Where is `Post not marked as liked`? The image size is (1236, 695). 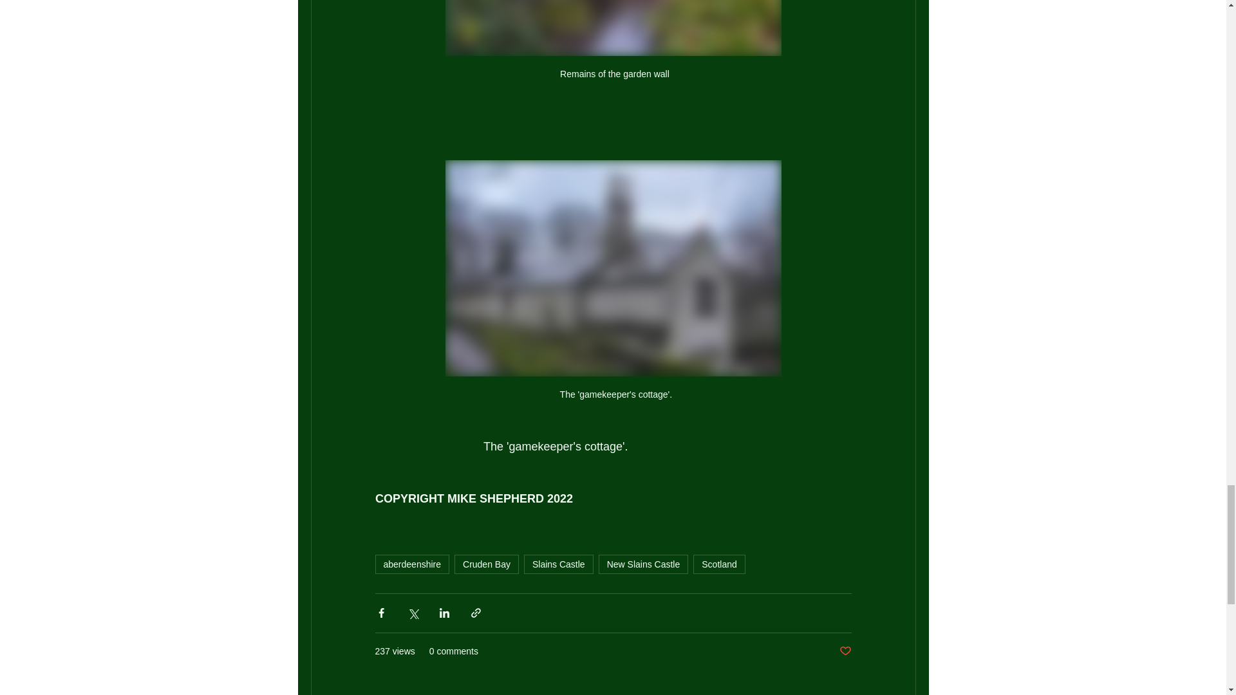 Post not marked as liked is located at coordinates (845, 651).